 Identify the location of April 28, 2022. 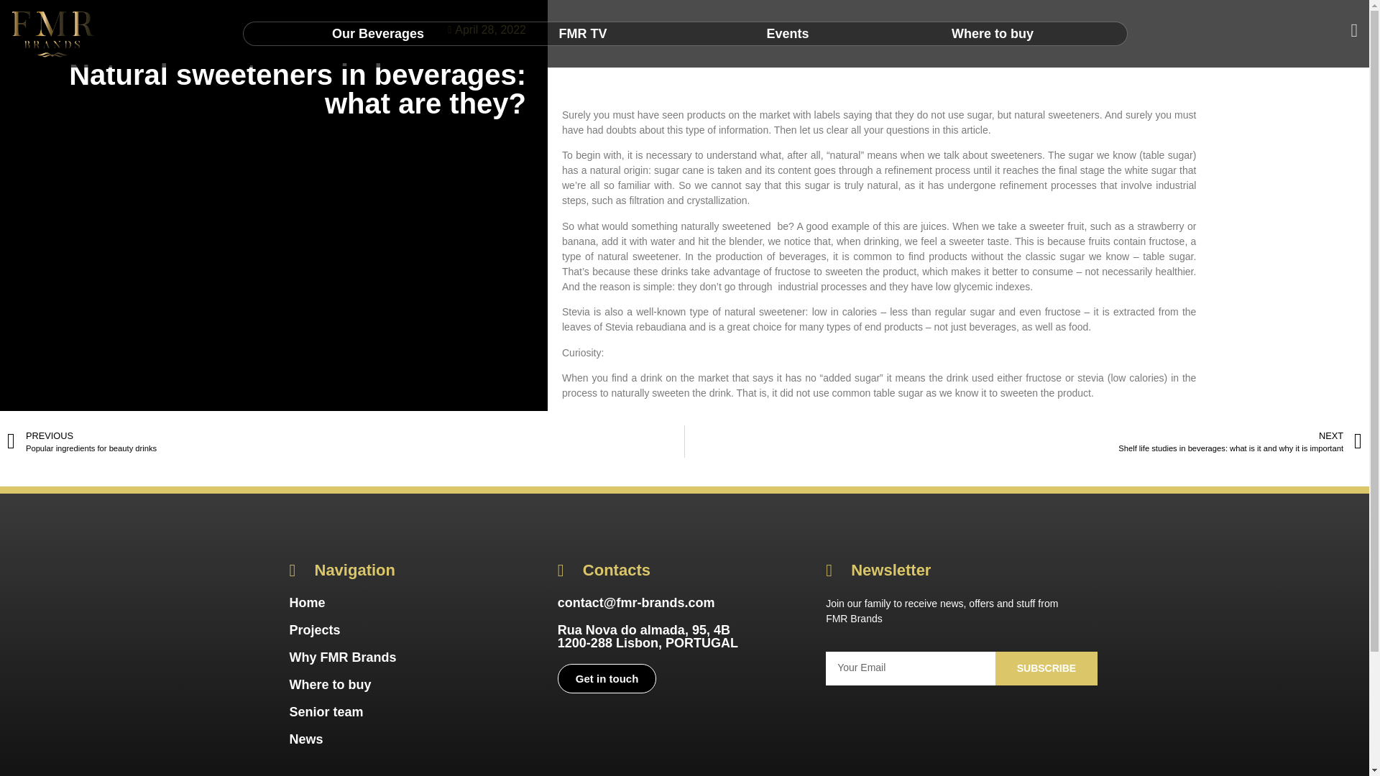
(483, 30).